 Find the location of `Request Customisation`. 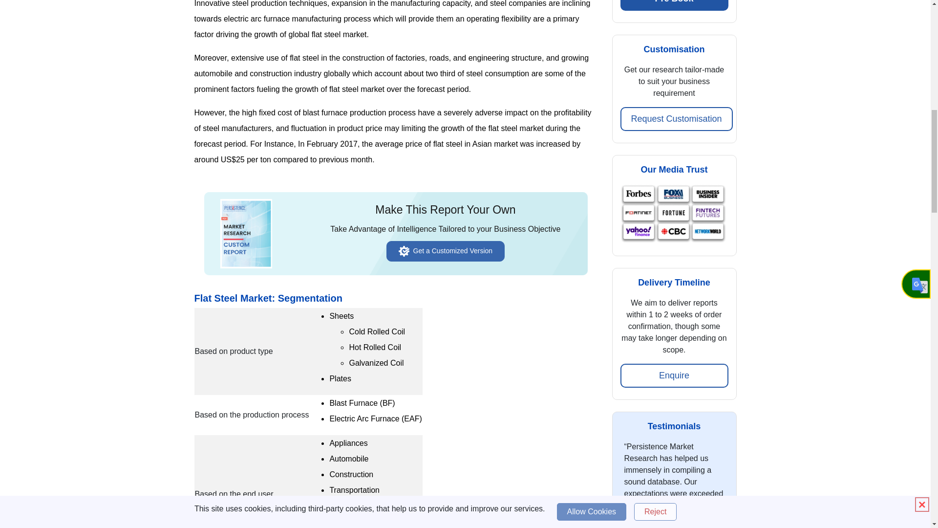

Request Customisation is located at coordinates (676, 119).